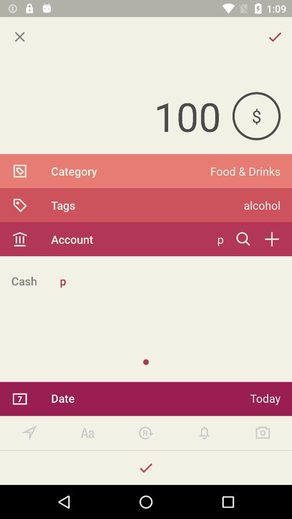 This screenshot has width=292, height=519. I want to click on take a picture, so click(263, 432).